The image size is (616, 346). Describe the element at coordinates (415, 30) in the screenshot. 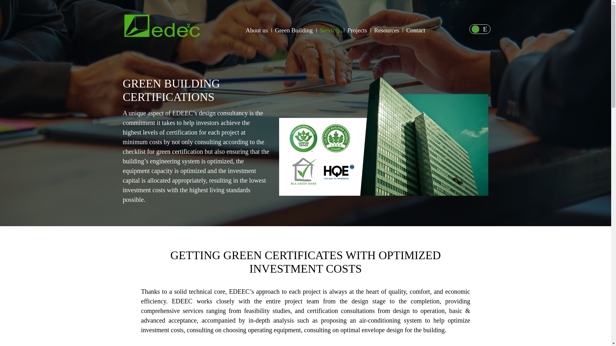

I see `Contact` at that location.